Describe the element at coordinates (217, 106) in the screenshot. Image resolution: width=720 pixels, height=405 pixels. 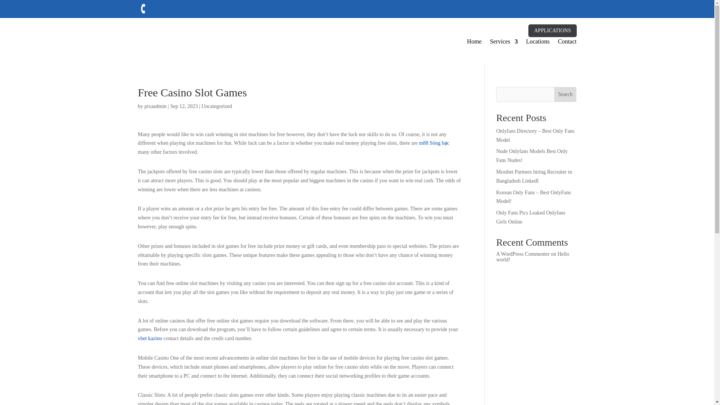
I see `Uncategorized` at that location.